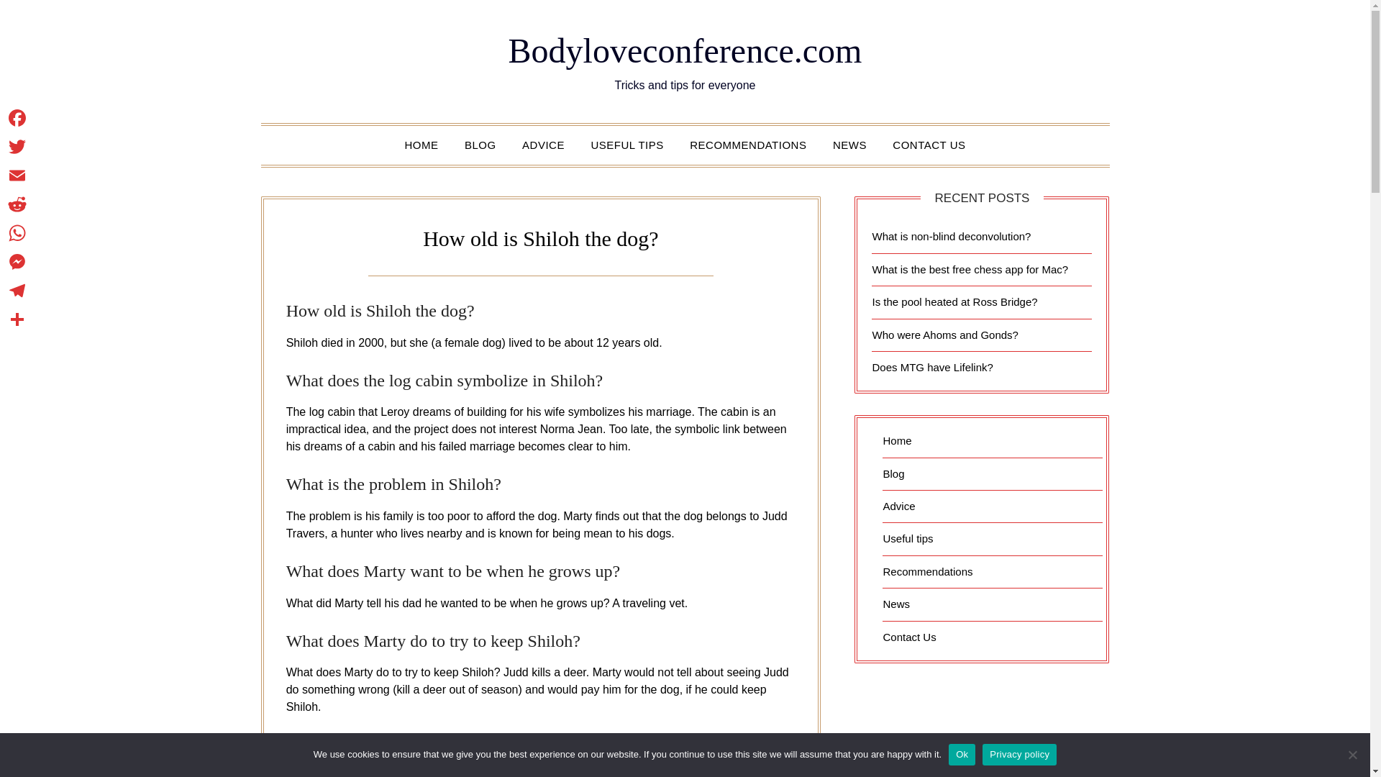  Describe the element at coordinates (898, 506) in the screenshot. I see `Advice` at that location.